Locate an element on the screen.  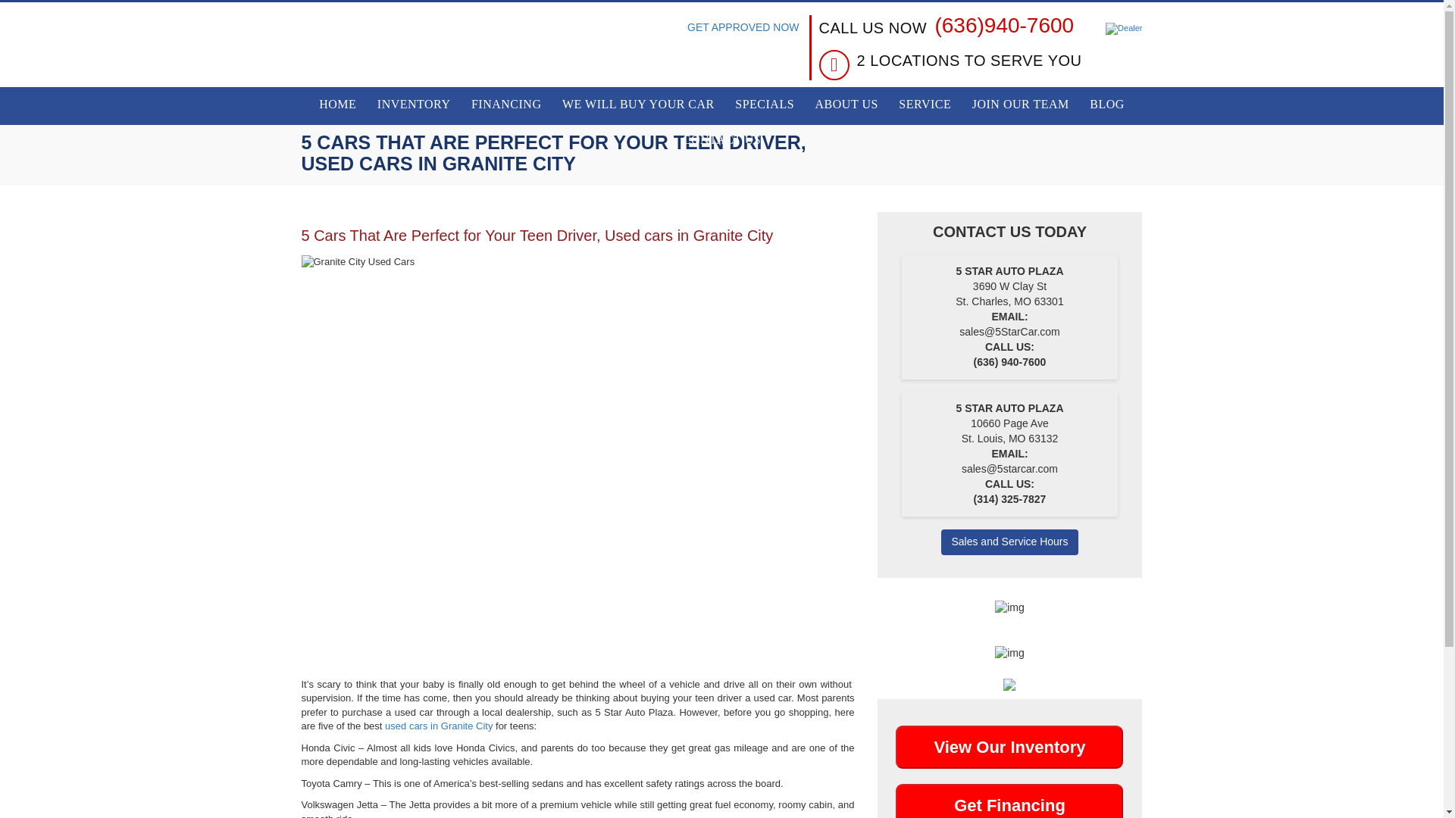
HOME is located at coordinates (336, 105).